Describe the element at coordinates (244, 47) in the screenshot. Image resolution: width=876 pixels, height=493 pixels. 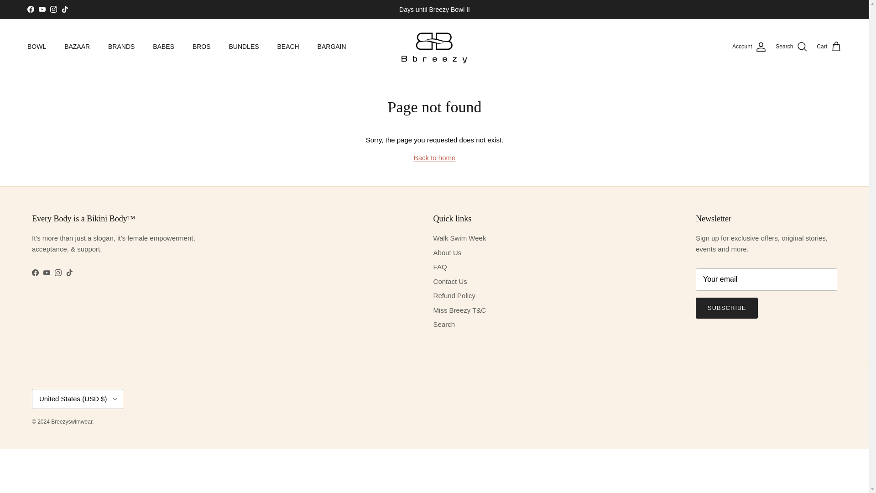
I see `BUNDLES` at that location.